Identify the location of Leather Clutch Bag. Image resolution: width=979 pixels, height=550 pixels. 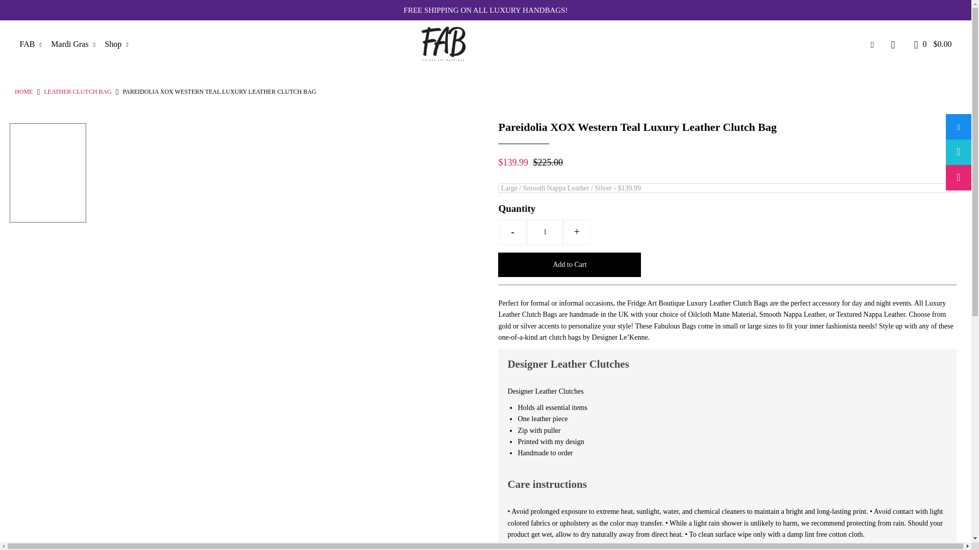
(78, 91).